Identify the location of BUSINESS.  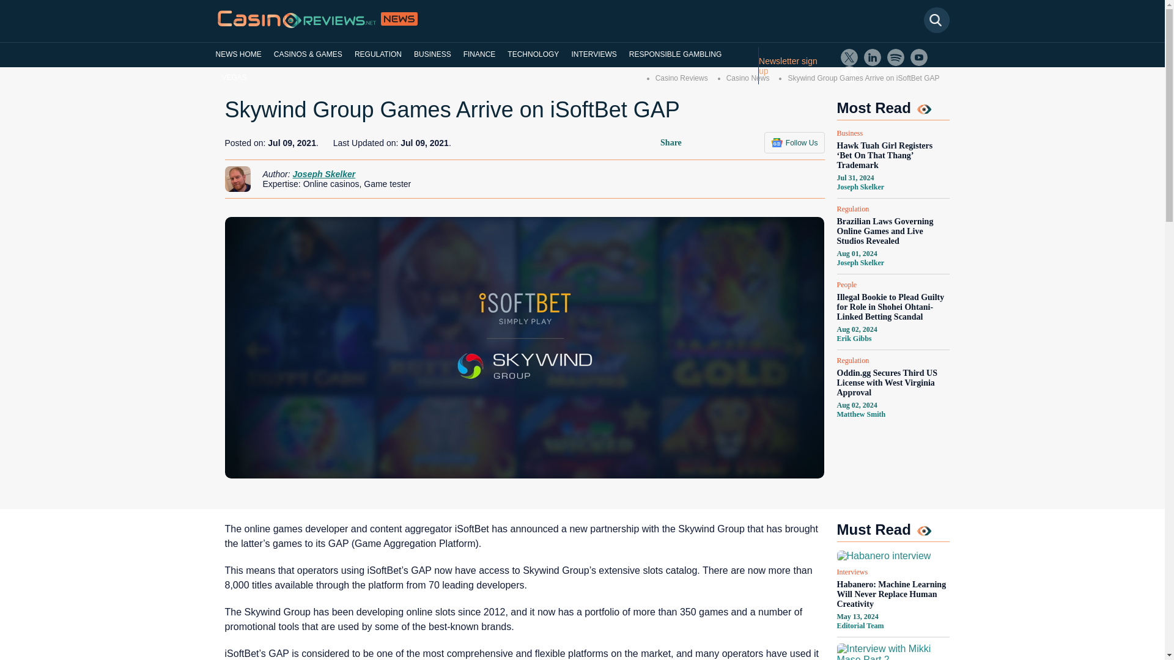
(432, 54).